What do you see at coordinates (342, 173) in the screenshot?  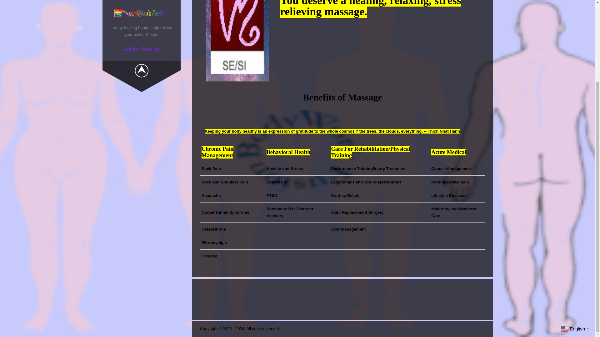 I see `Decrease migraine frequency` at bounding box center [342, 173].